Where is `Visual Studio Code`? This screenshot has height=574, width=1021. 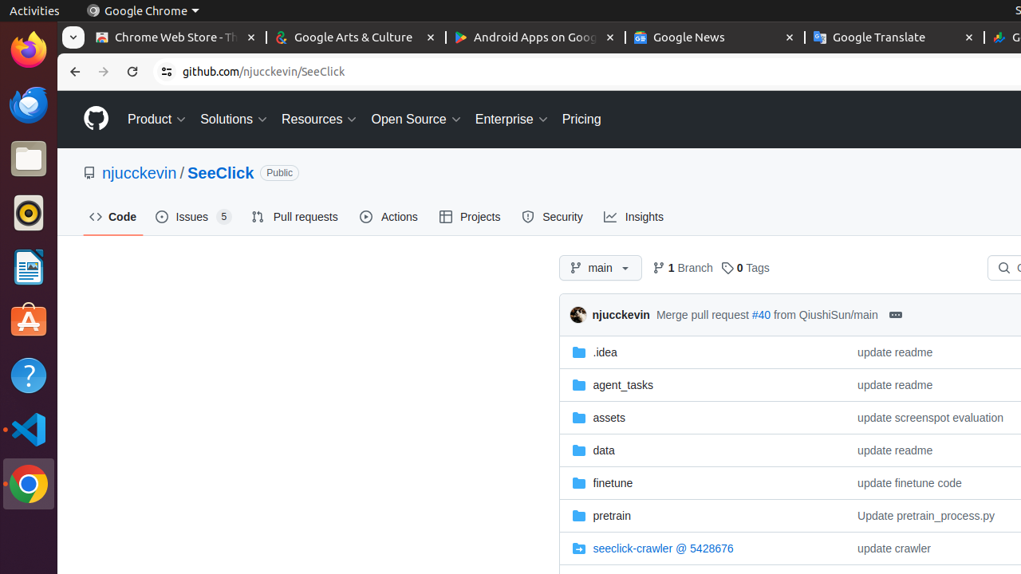
Visual Studio Code is located at coordinates (29, 429).